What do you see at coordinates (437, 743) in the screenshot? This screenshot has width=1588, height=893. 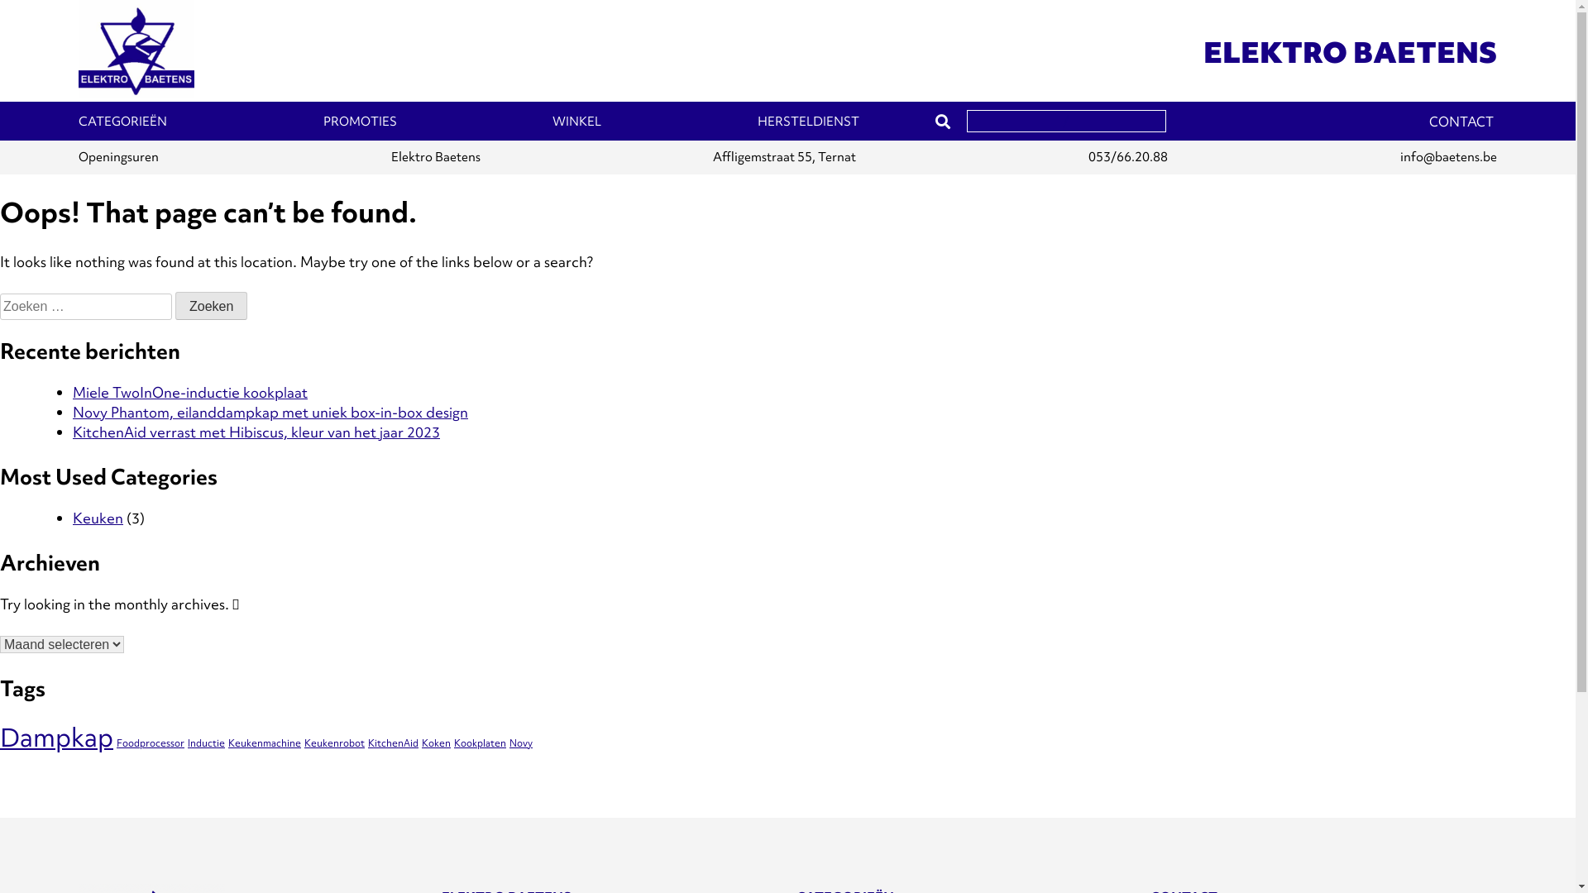 I see `Koken` at bounding box center [437, 743].